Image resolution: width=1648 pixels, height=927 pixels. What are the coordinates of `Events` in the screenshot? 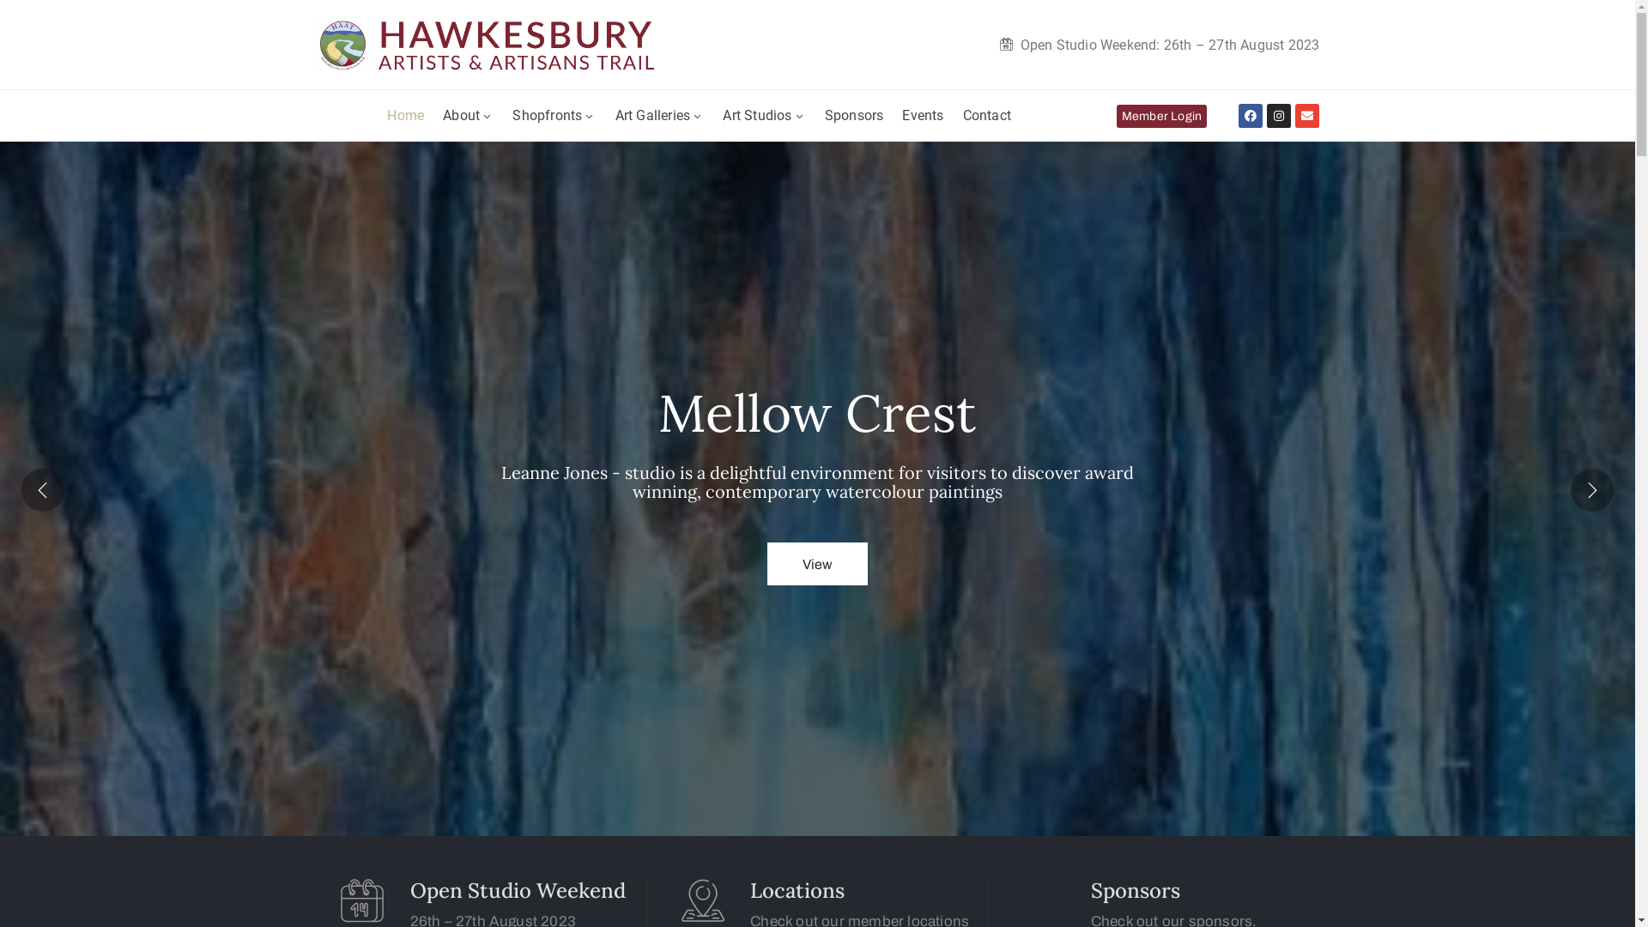 It's located at (923, 116).